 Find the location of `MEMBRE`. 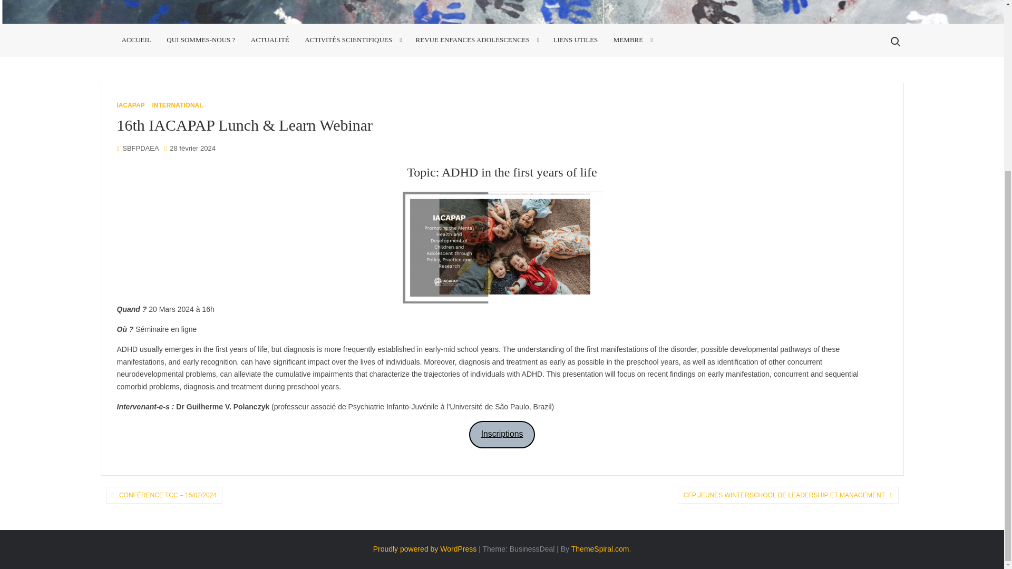

MEMBRE is located at coordinates (631, 40).